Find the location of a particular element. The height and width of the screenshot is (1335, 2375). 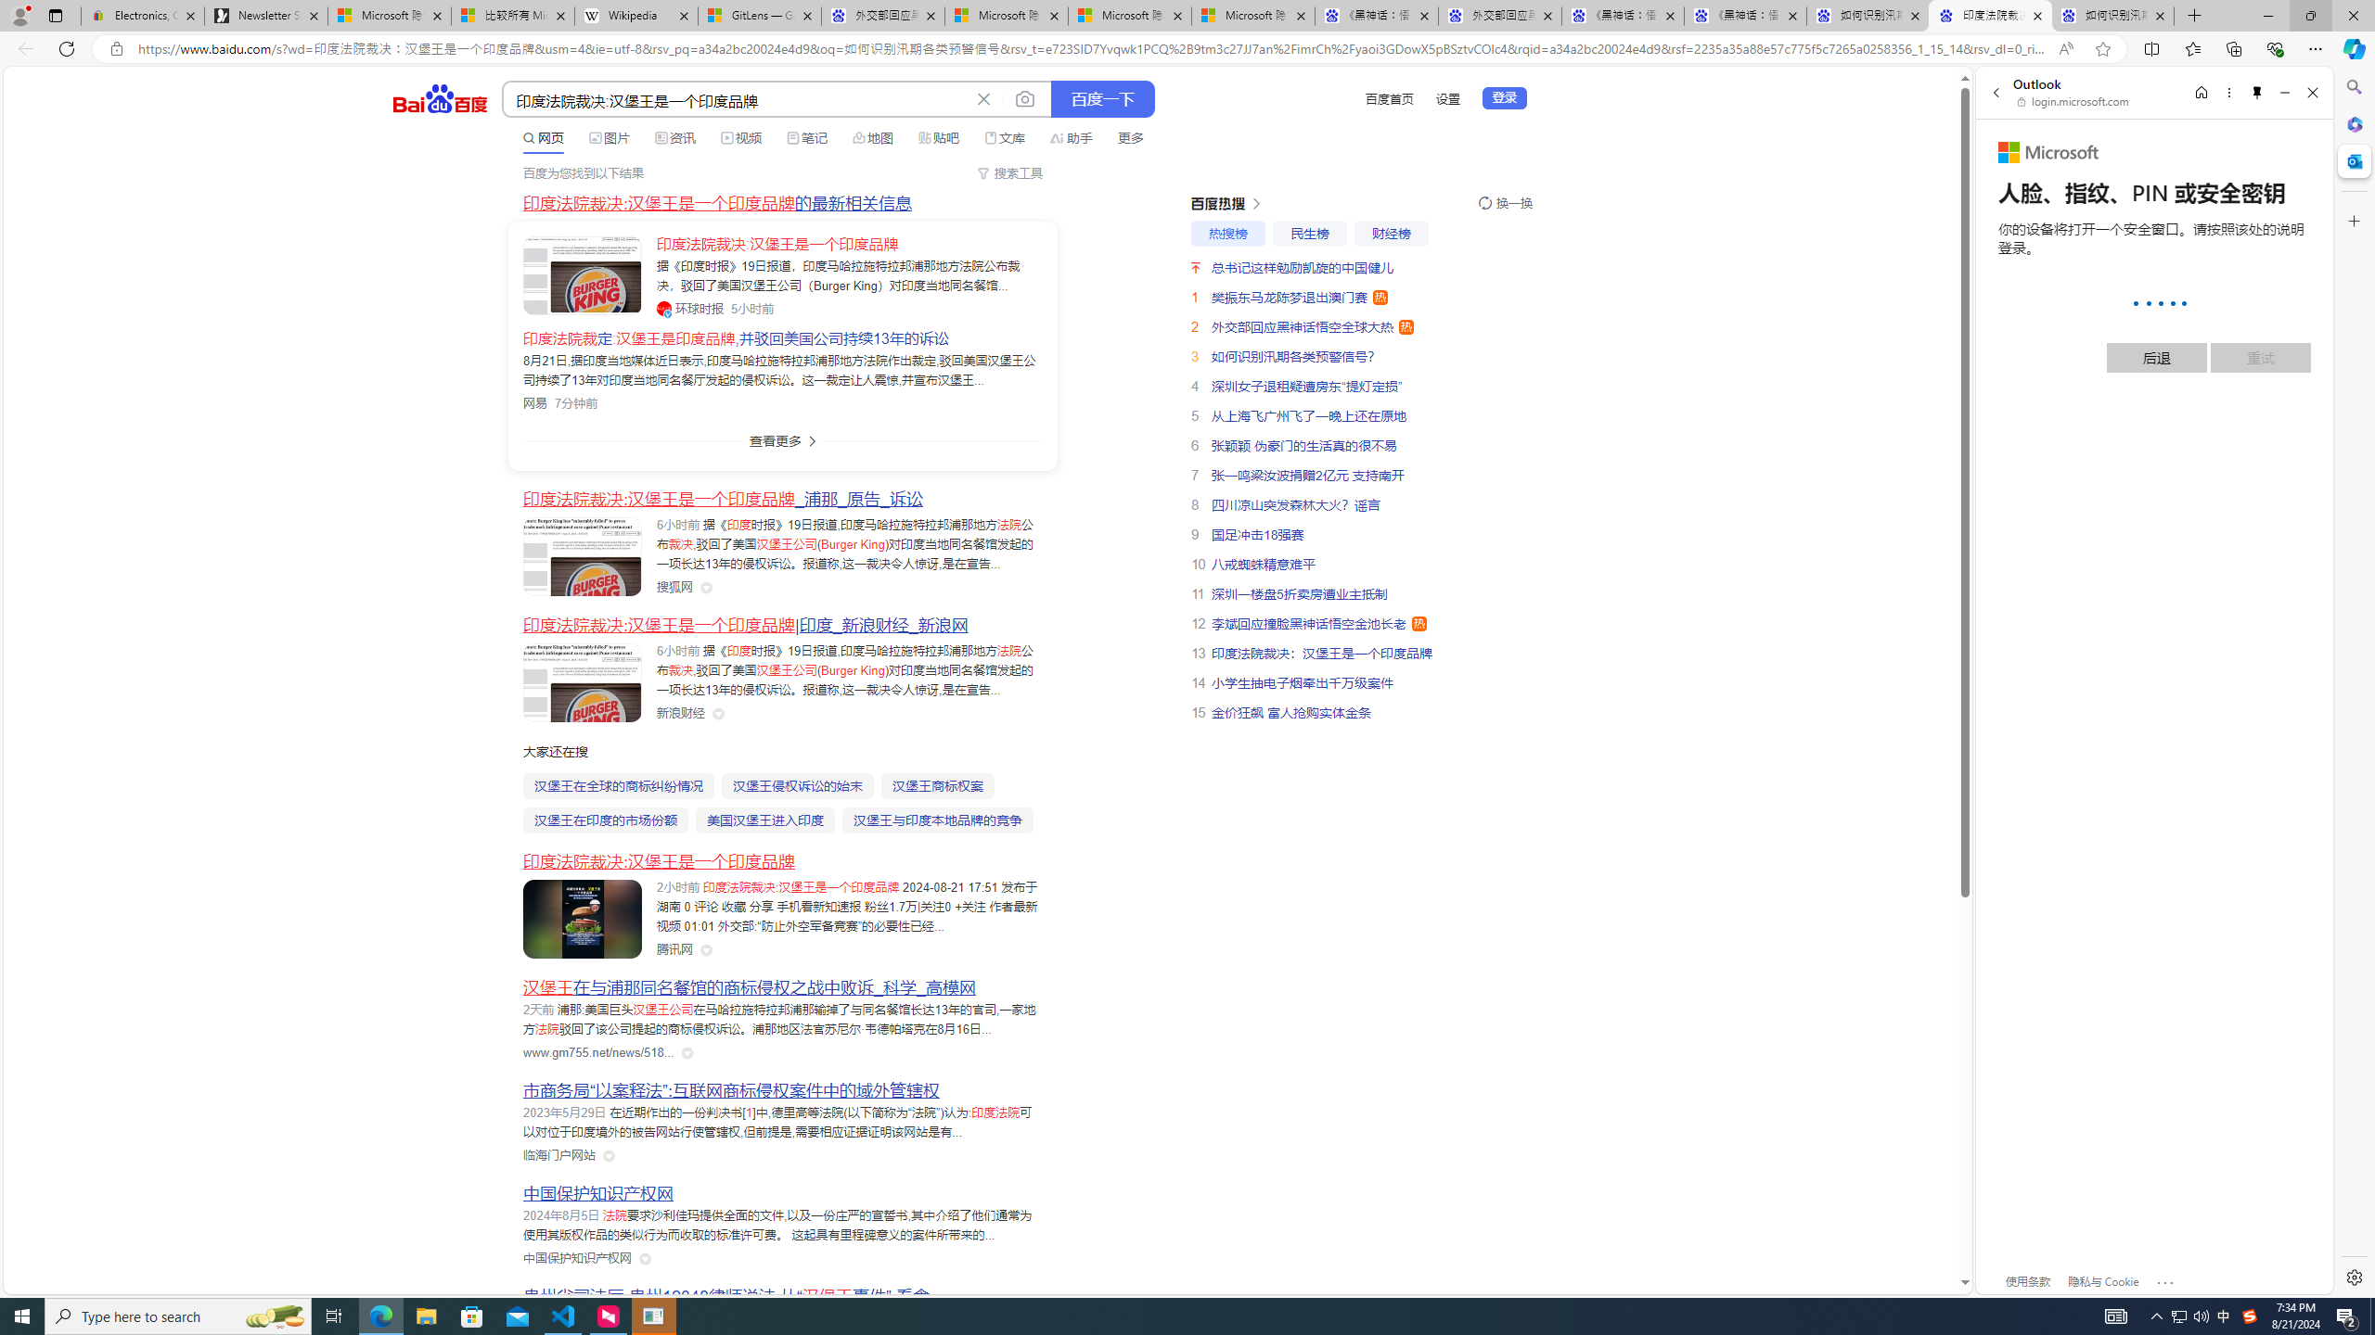

login.microsoft.com is located at coordinates (2074, 101).